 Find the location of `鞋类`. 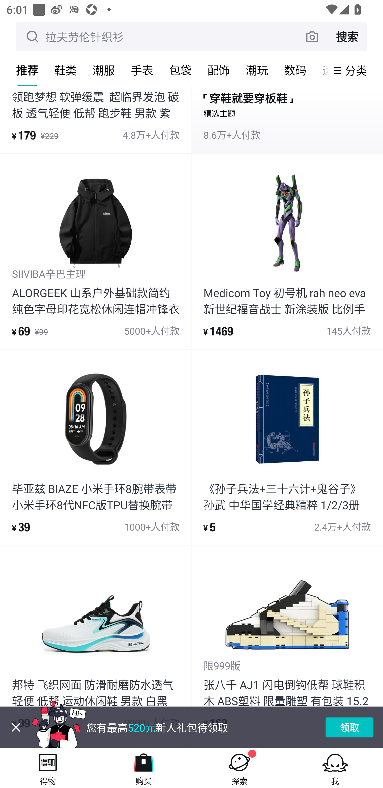

鞋类 is located at coordinates (65, 70).